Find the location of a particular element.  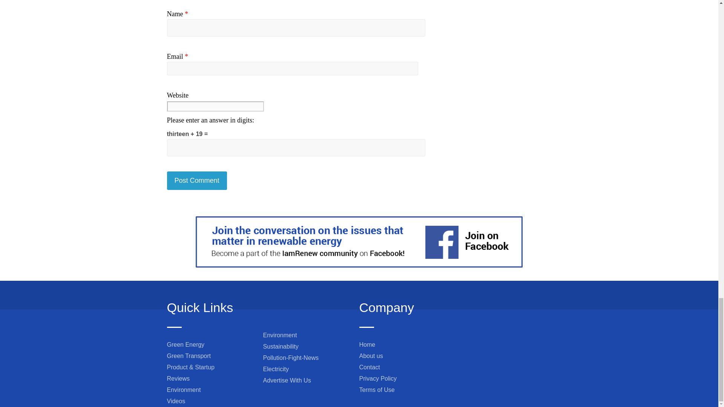

Post Comment is located at coordinates (196, 181).